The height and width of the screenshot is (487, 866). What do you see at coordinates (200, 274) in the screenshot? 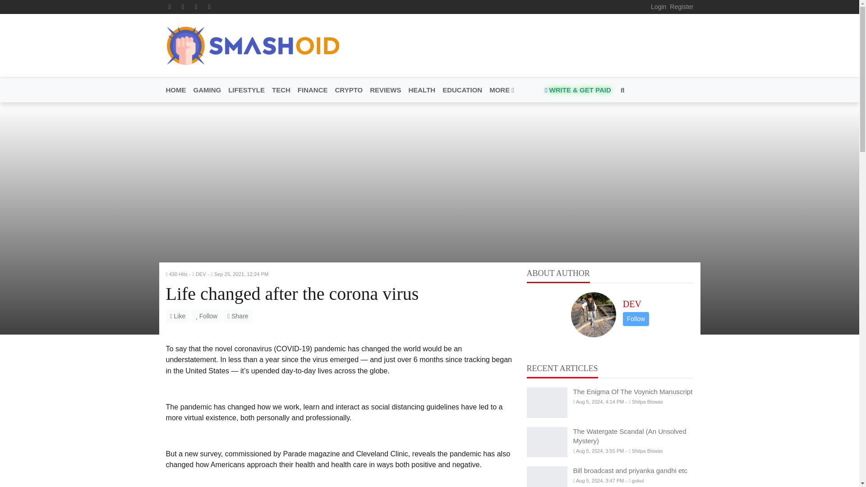
I see `Author` at bounding box center [200, 274].